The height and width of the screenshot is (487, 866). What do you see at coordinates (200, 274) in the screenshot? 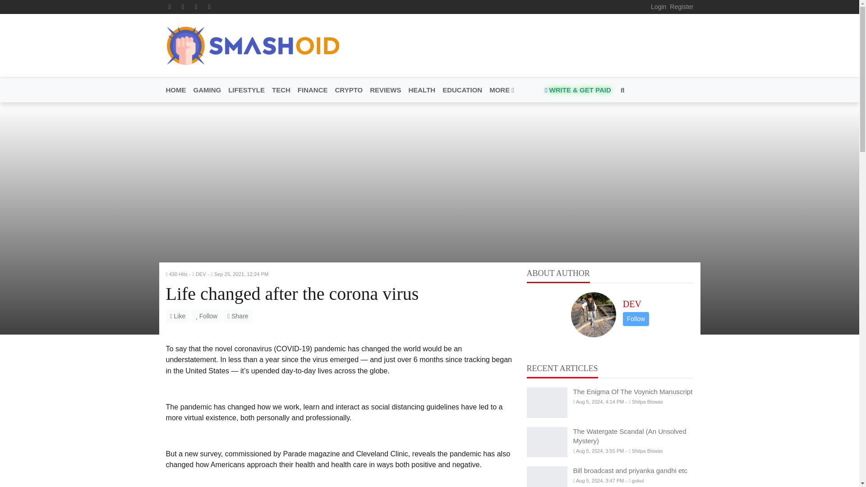
I see `Author` at bounding box center [200, 274].